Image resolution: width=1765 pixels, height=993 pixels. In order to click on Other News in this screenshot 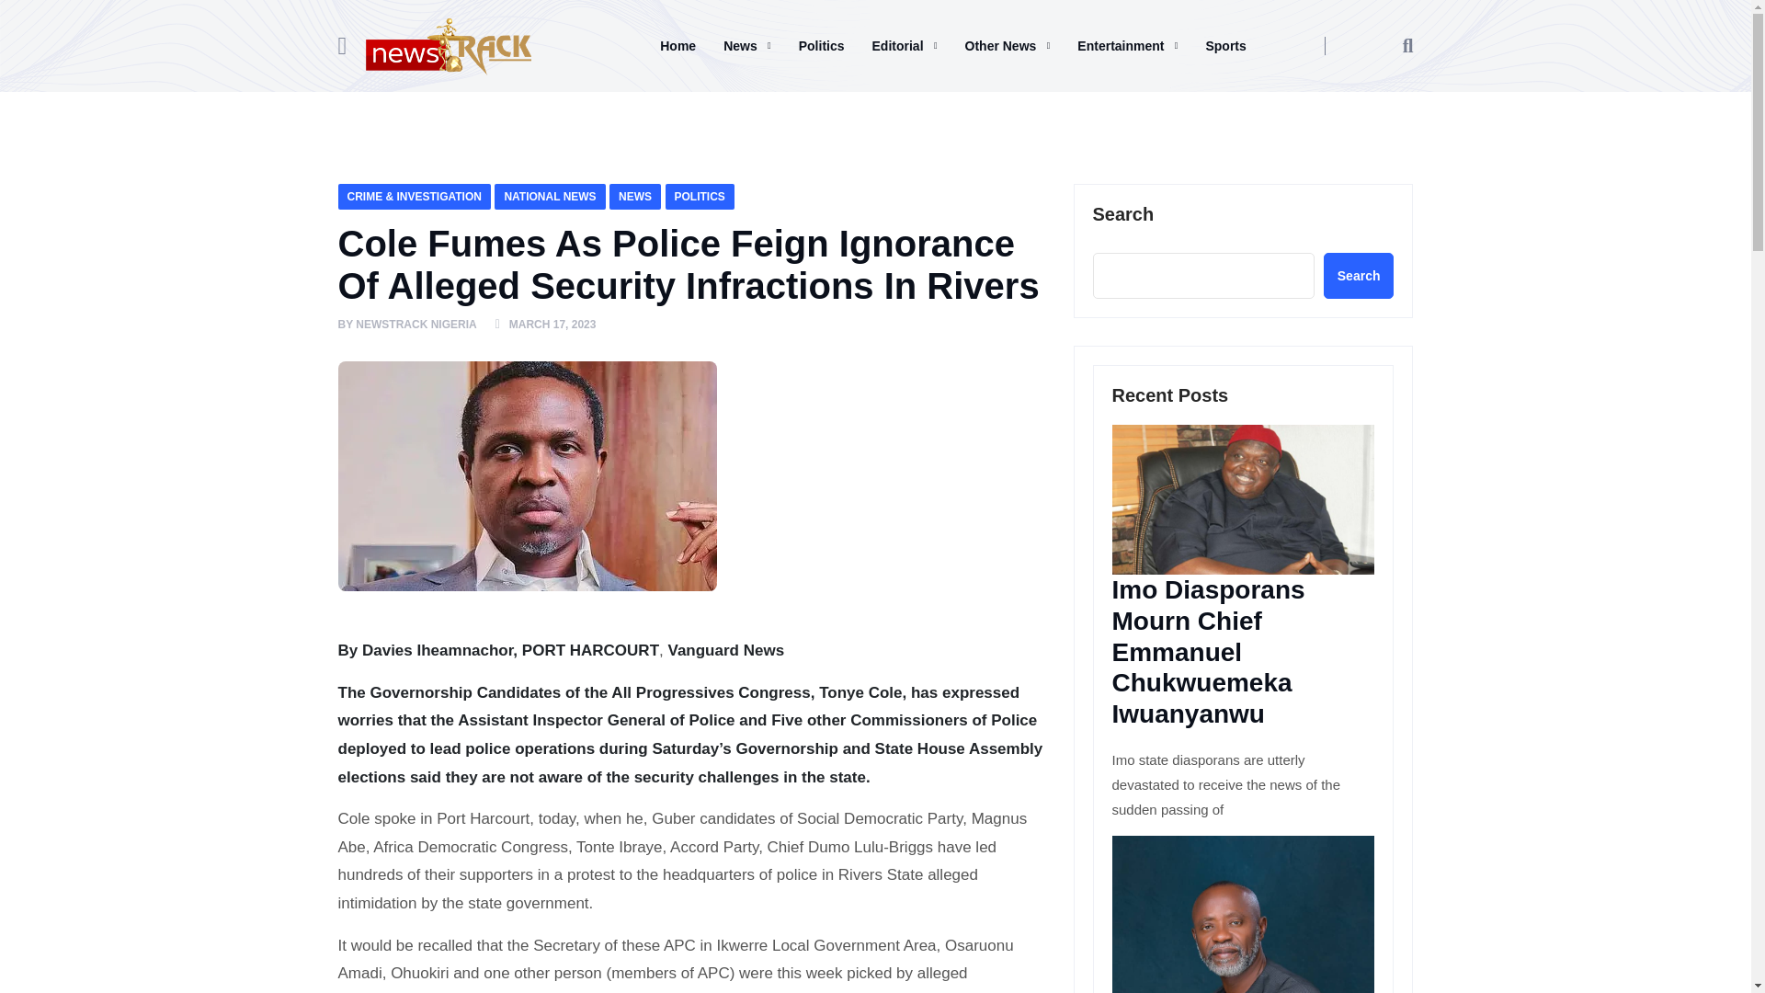, I will do `click(1008, 45)`.